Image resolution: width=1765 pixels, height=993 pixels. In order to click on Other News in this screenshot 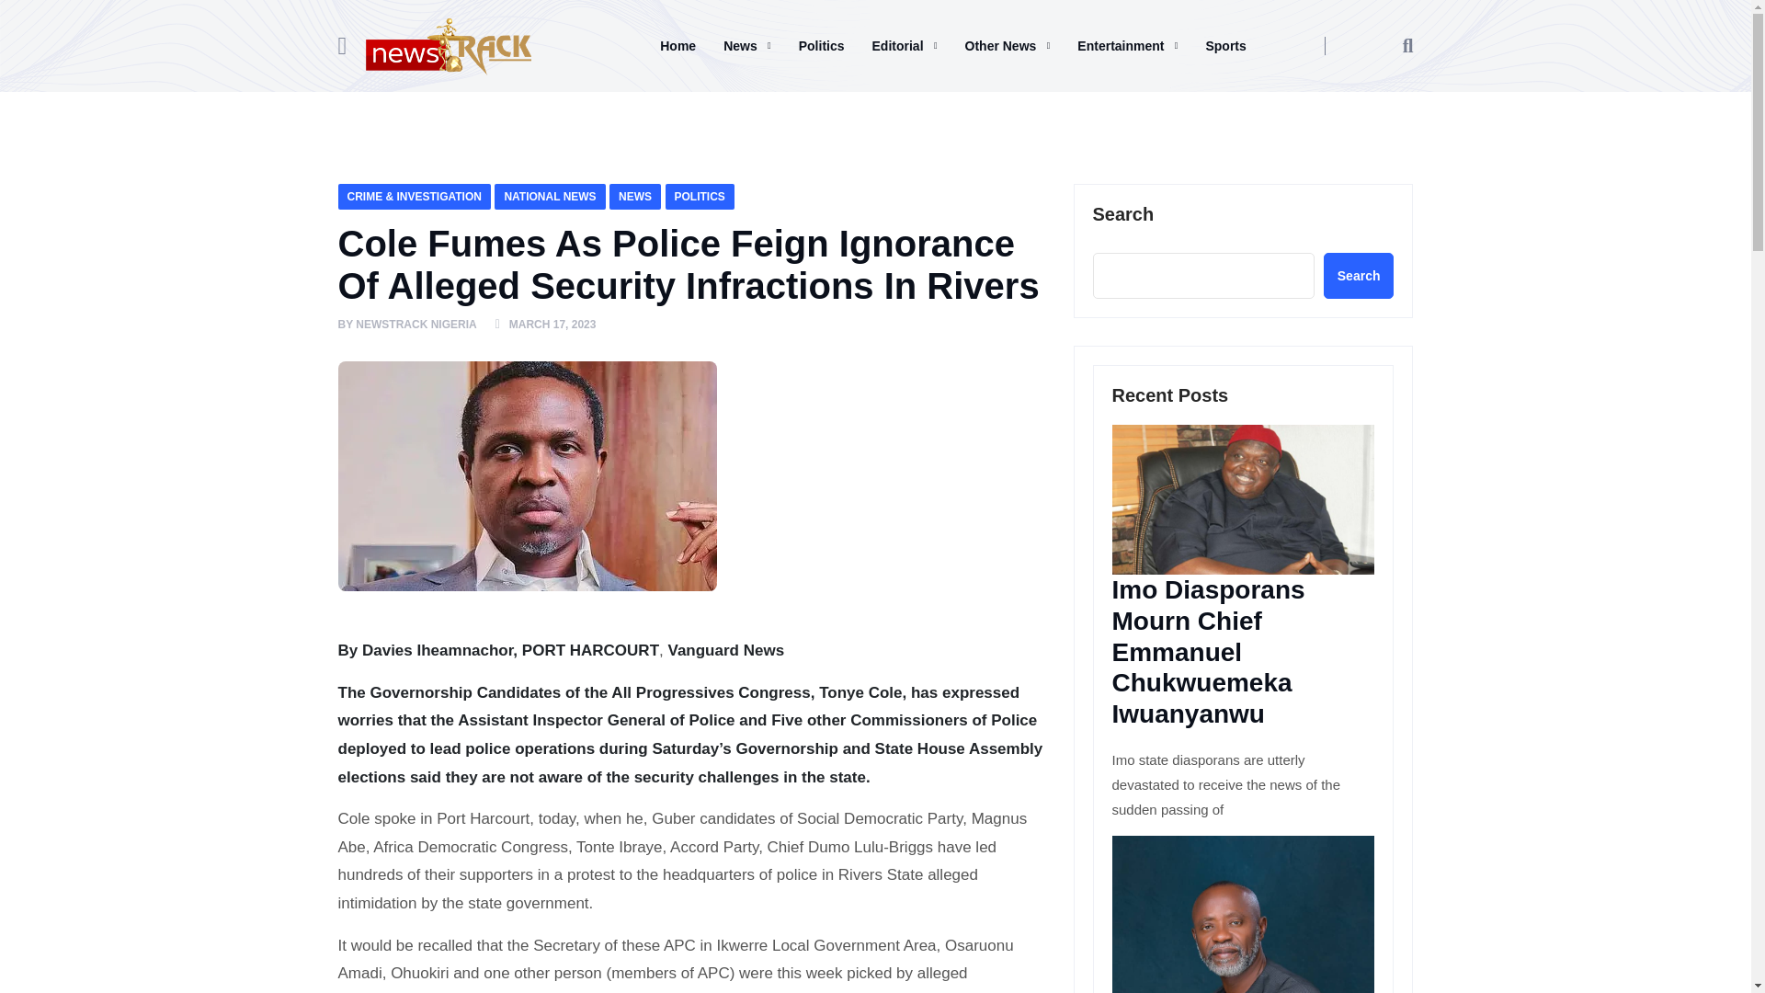, I will do `click(1008, 45)`.